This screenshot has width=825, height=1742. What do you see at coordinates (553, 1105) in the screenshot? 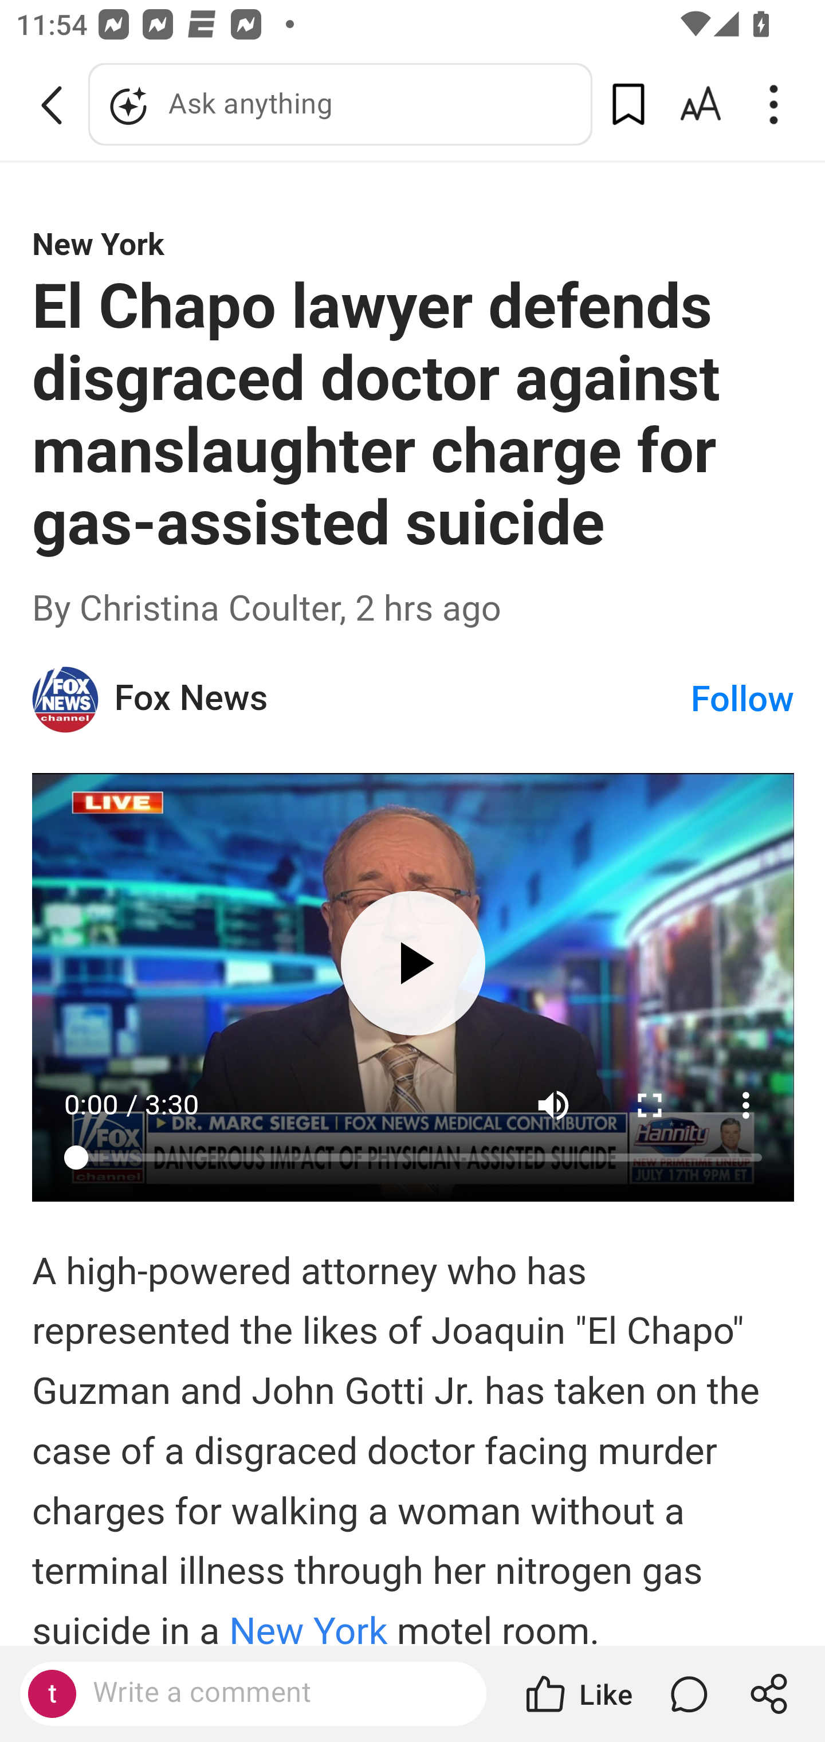
I see `mute` at bounding box center [553, 1105].